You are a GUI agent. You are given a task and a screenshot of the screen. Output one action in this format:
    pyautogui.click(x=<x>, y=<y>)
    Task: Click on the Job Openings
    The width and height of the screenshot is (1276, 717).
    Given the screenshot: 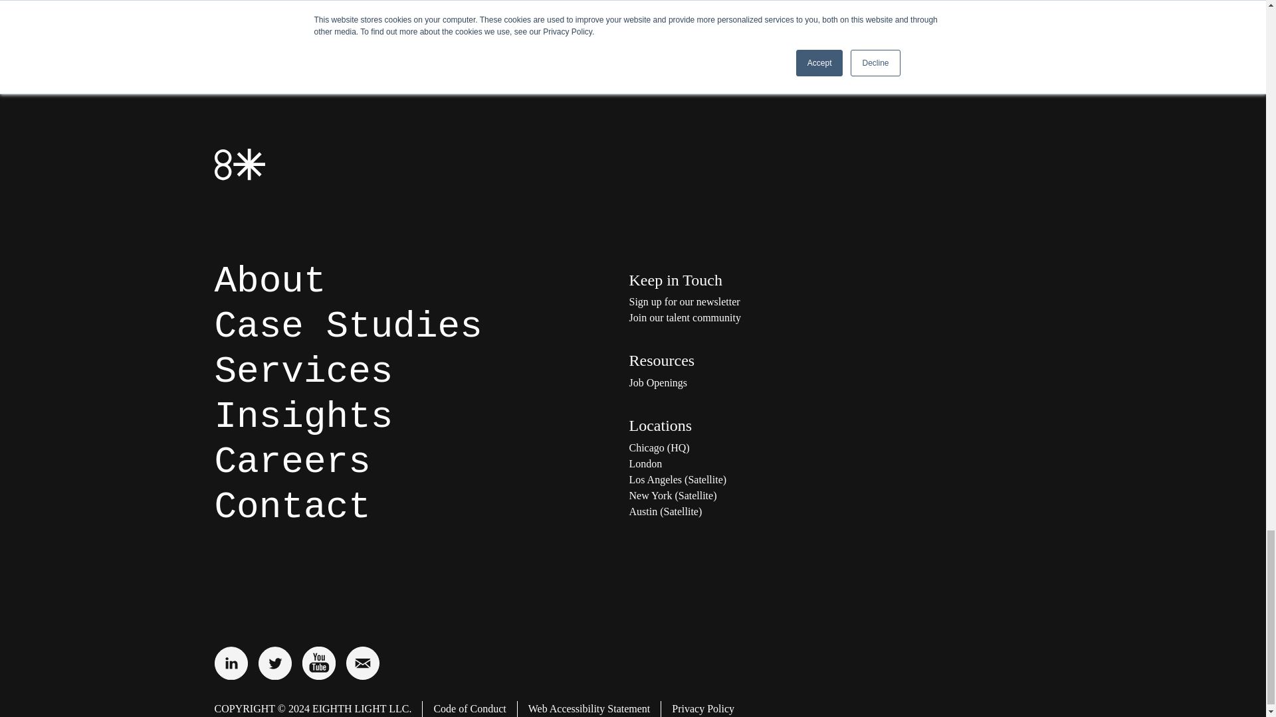 What is the action you would take?
    pyautogui.click(x=762, y=382)
    